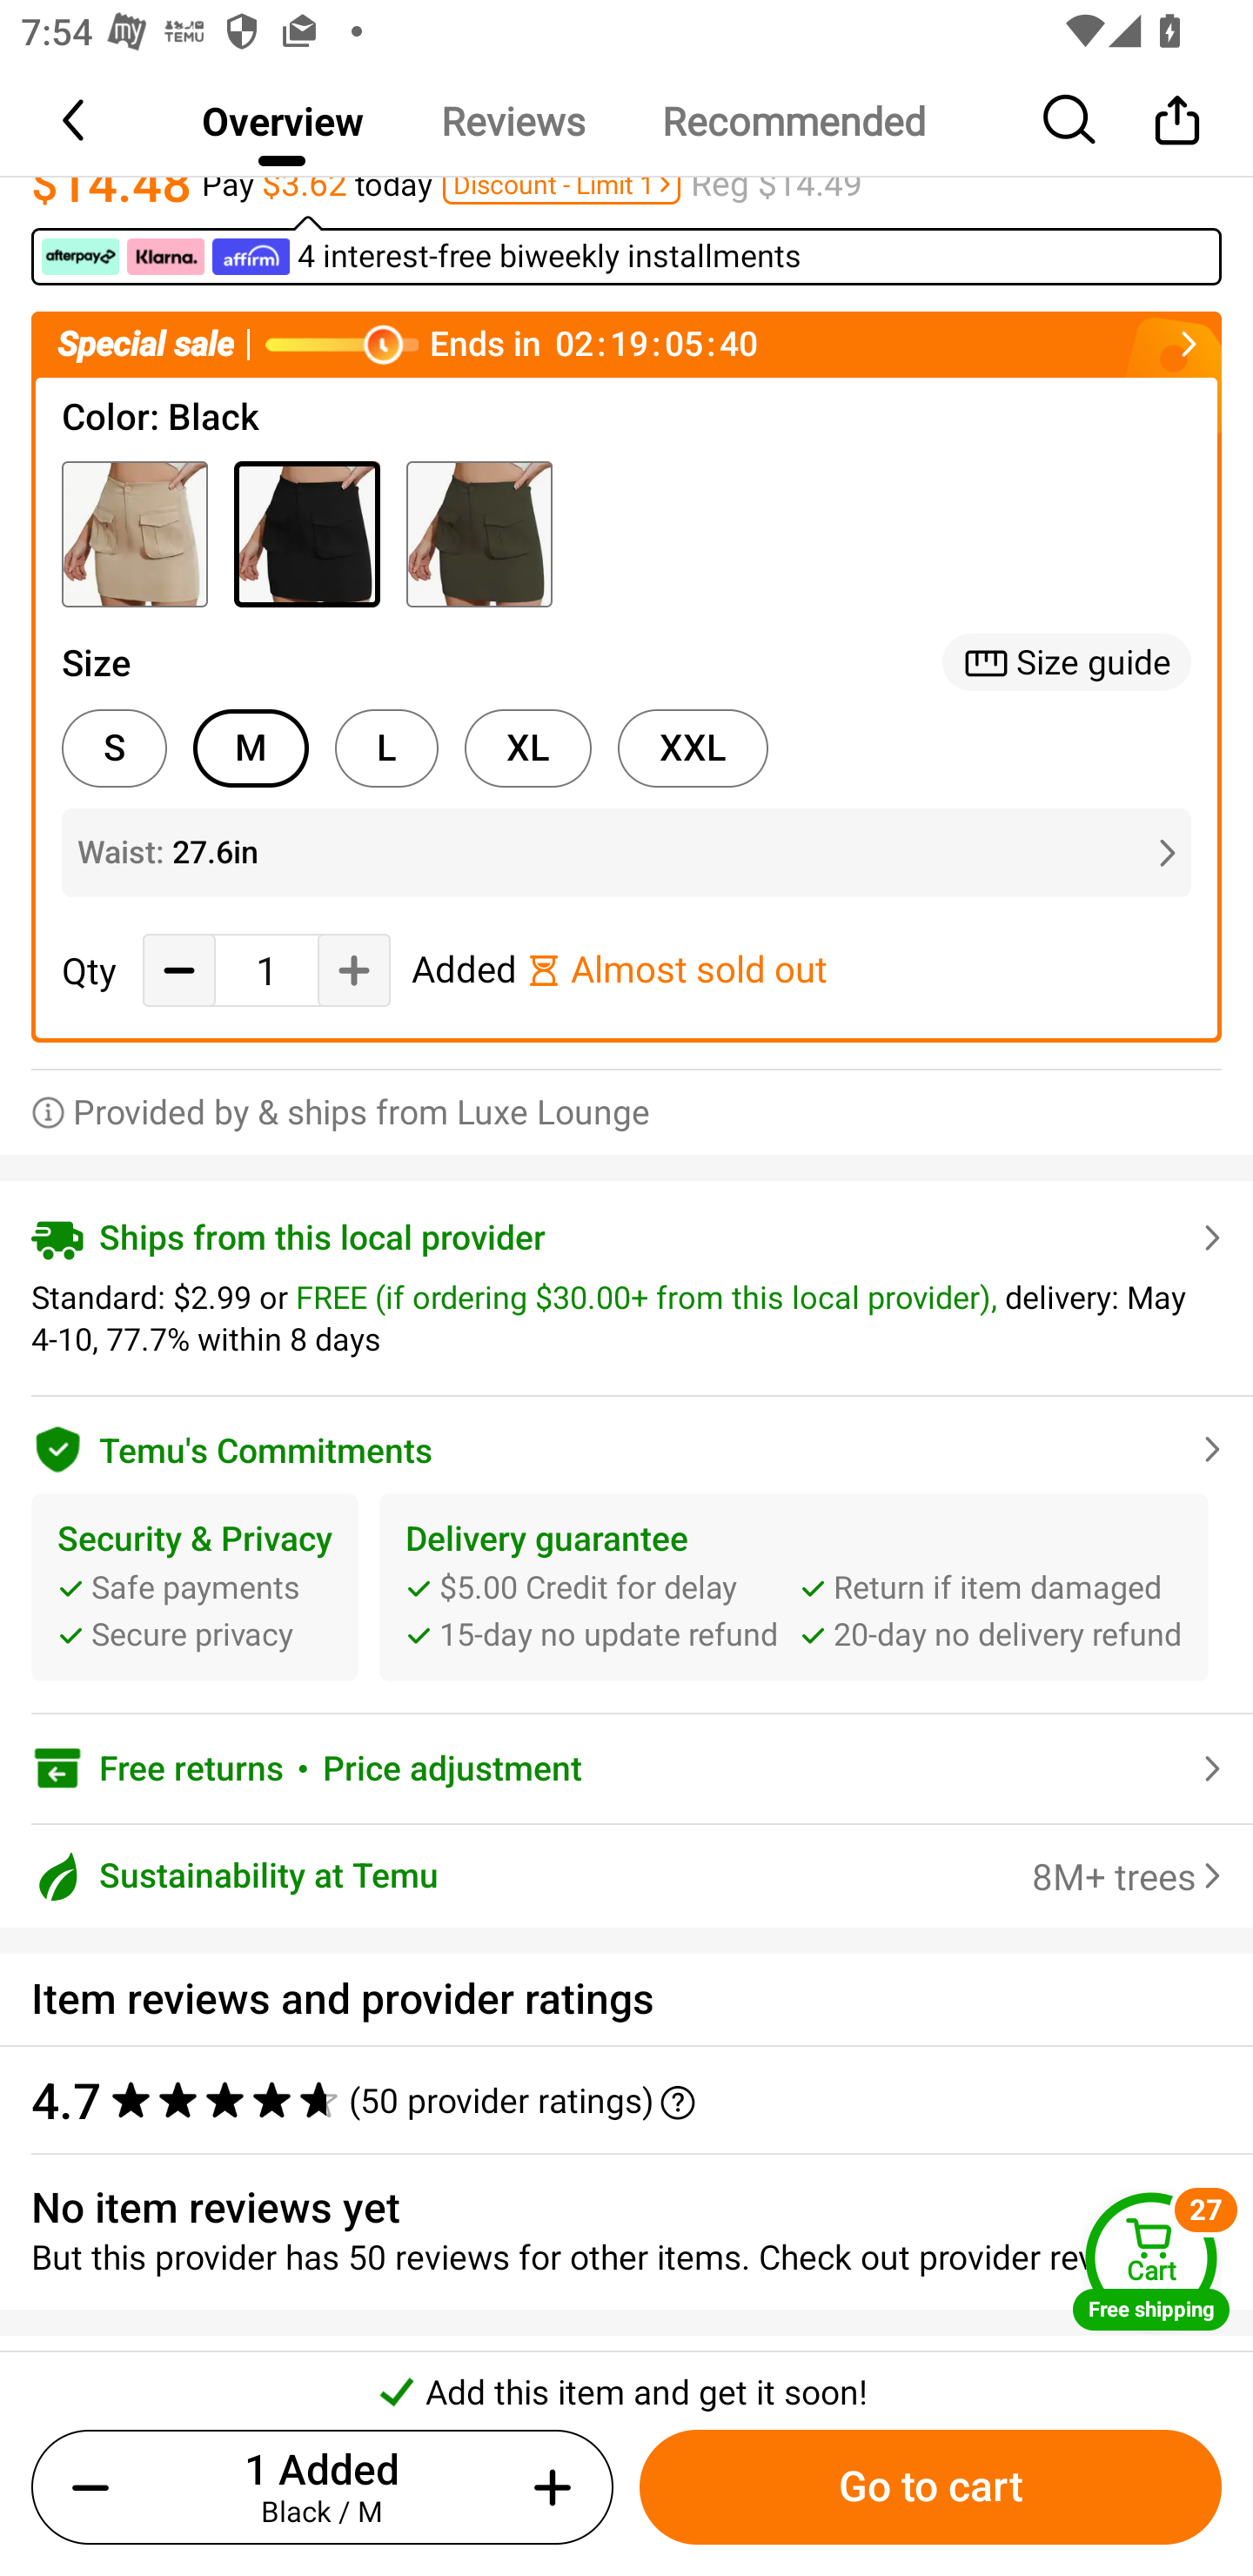  I want to click on ￼￼Add this item and get it soon! , so click(626, 2383).